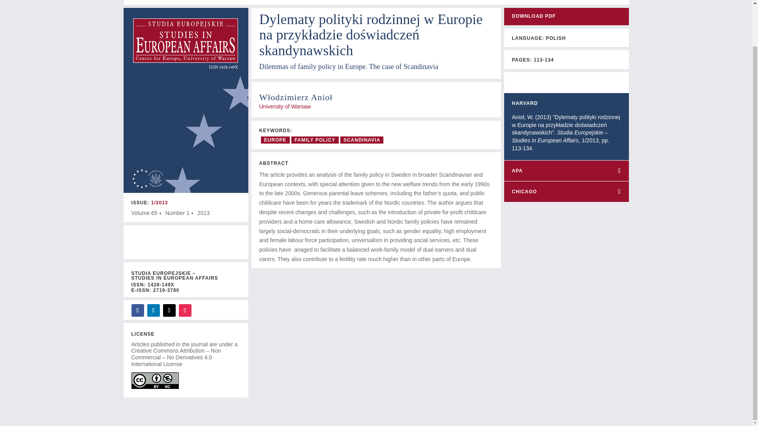 The image size is (758, 426). Describe the element at coordinates (184, 310) in the screenshot. I see `Follow on Instagram` at that location.